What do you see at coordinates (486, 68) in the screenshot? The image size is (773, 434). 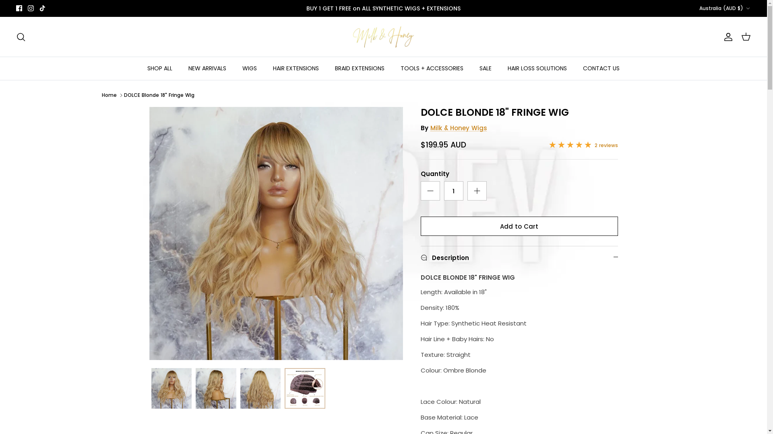 I see `SALE` at bounding box center [486, 68].